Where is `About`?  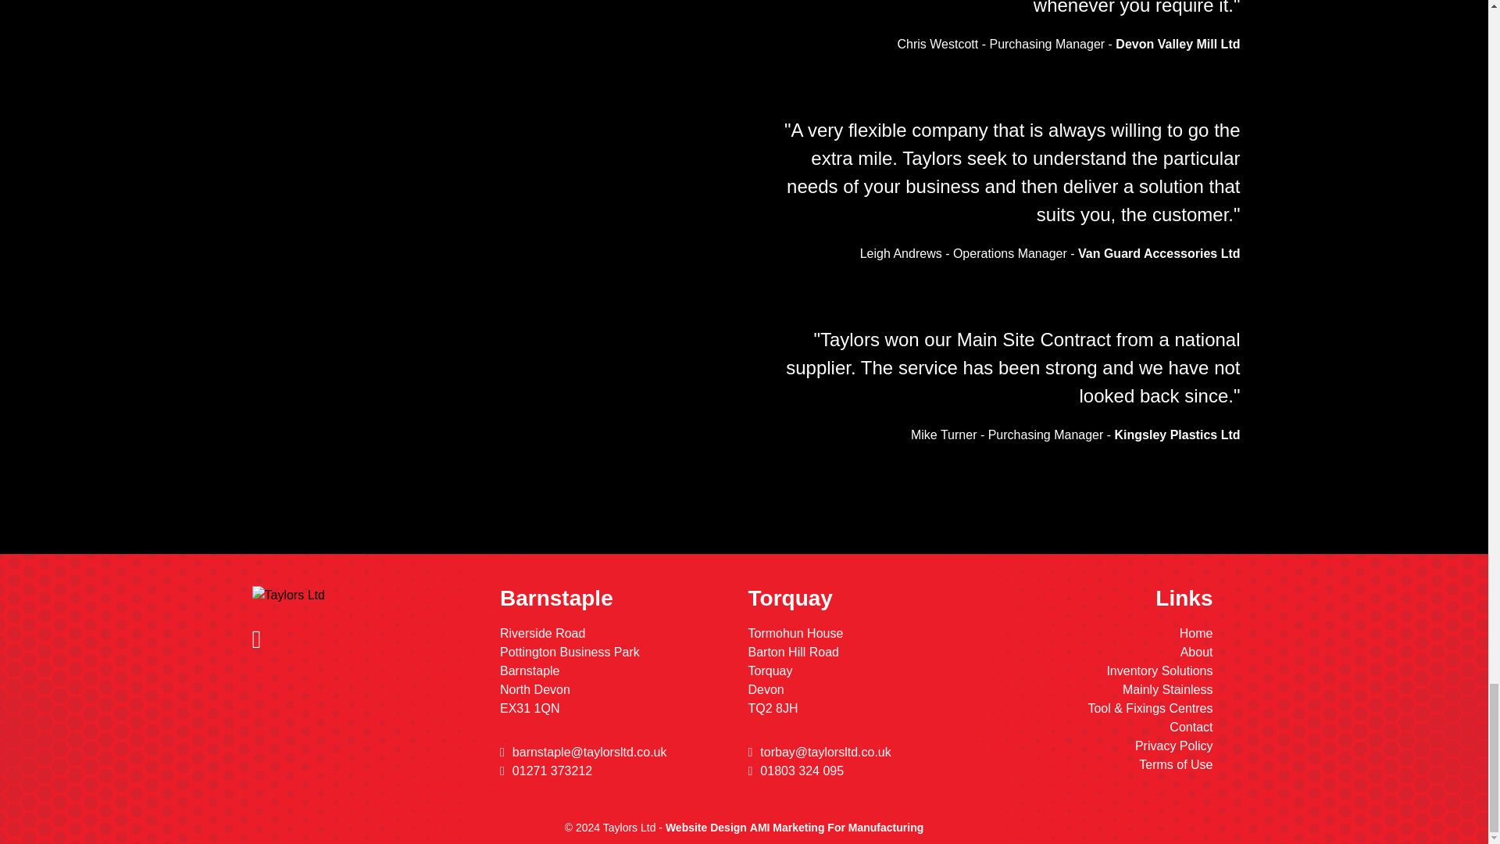
About is located at coordinates (1197, 652).